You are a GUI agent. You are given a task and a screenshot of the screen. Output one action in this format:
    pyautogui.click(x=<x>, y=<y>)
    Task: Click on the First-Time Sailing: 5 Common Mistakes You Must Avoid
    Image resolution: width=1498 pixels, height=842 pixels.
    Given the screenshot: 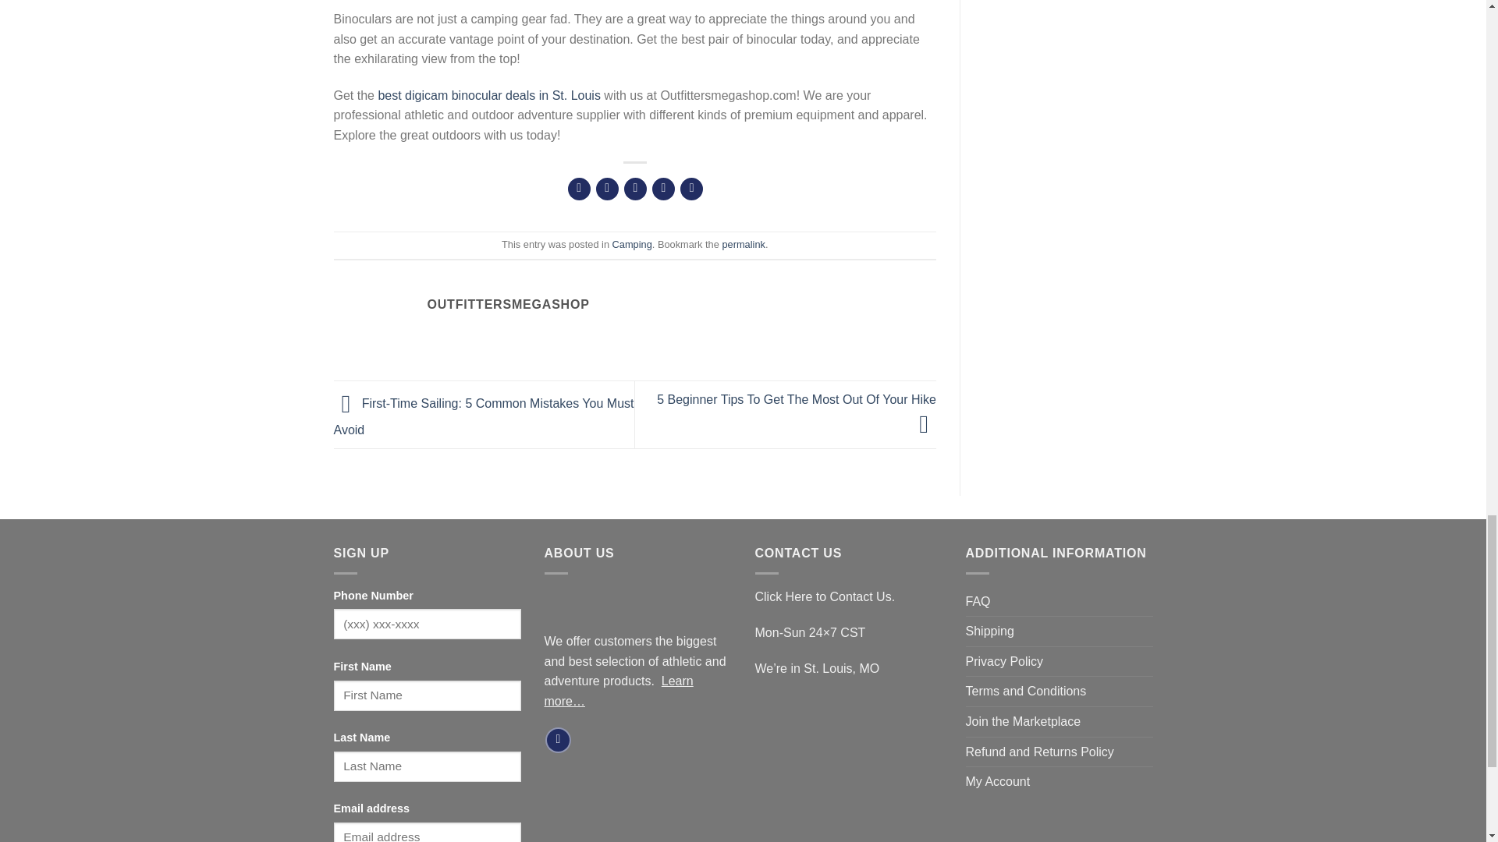 What is the action you would take?
    pyautogui.click(x=484, y=416)
    